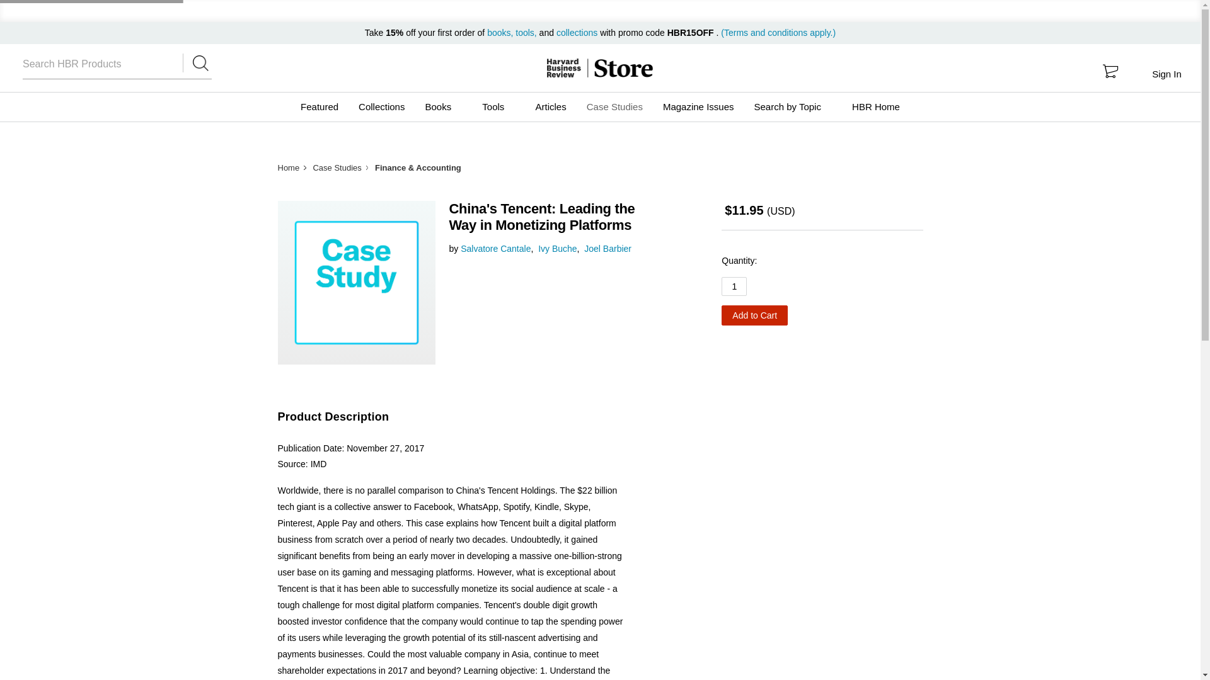 This screenshot has height=680, width=1210. Describe the element at coordinates (563, 68) in the screenshot. I see `HBR.ORG - Prod` at that location.